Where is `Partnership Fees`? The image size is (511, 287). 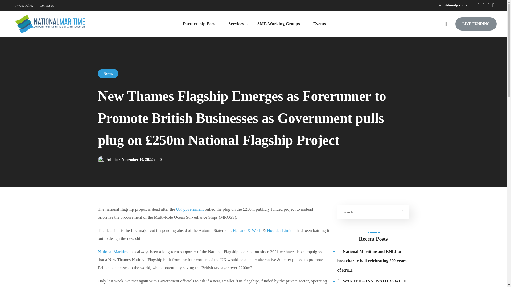
Partnership Fees is located at coordinates (201, 24).